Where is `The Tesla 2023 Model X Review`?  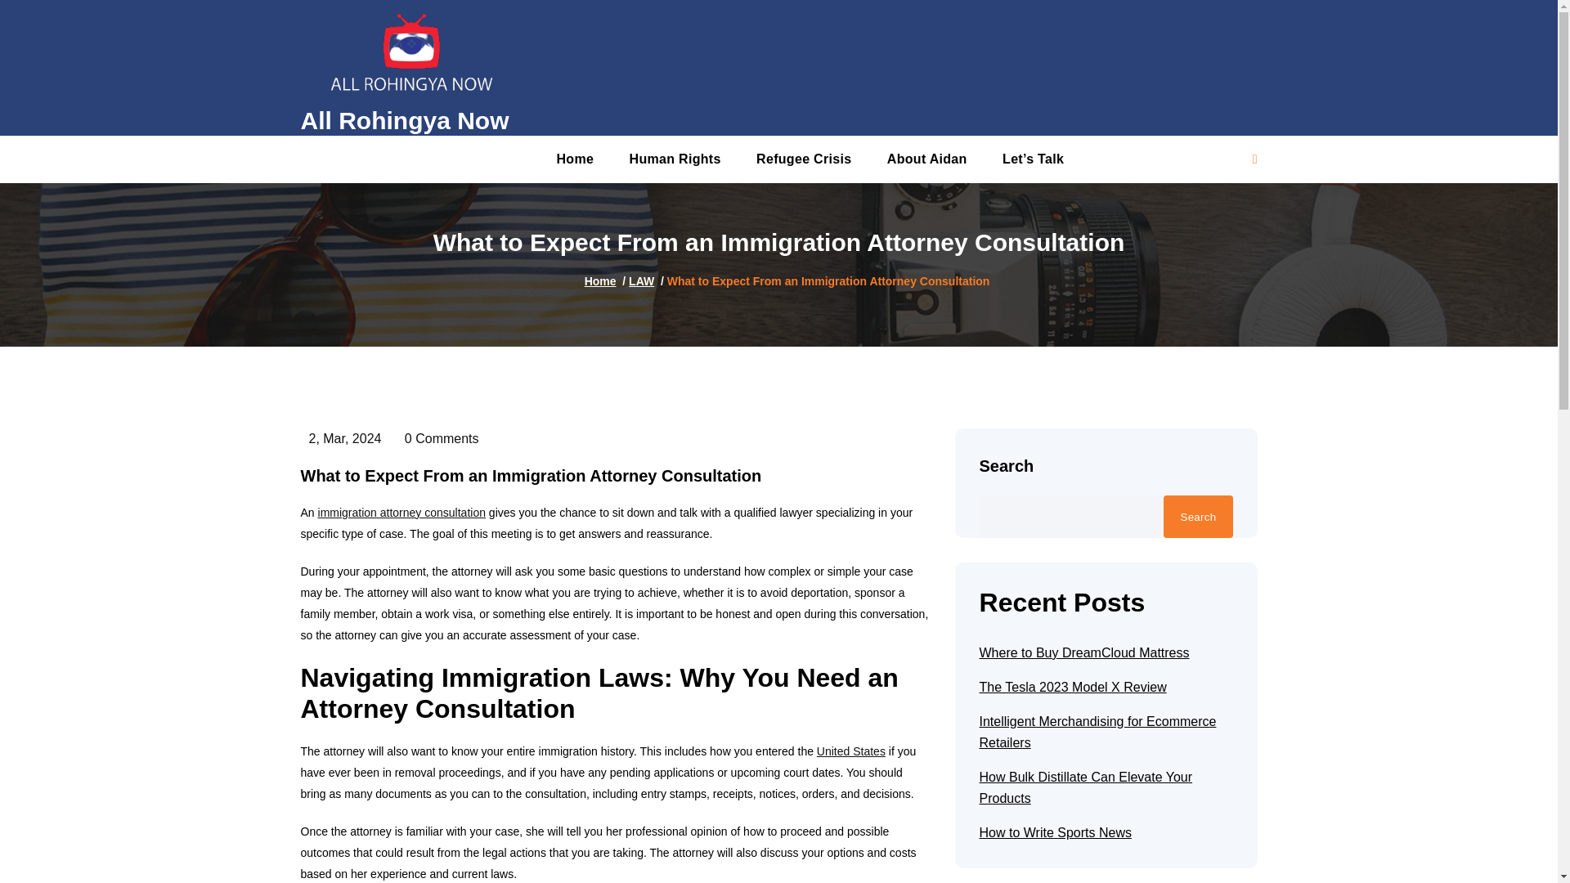 The Tesla 2023 Model X Review is located at coordinates (1073, 688).